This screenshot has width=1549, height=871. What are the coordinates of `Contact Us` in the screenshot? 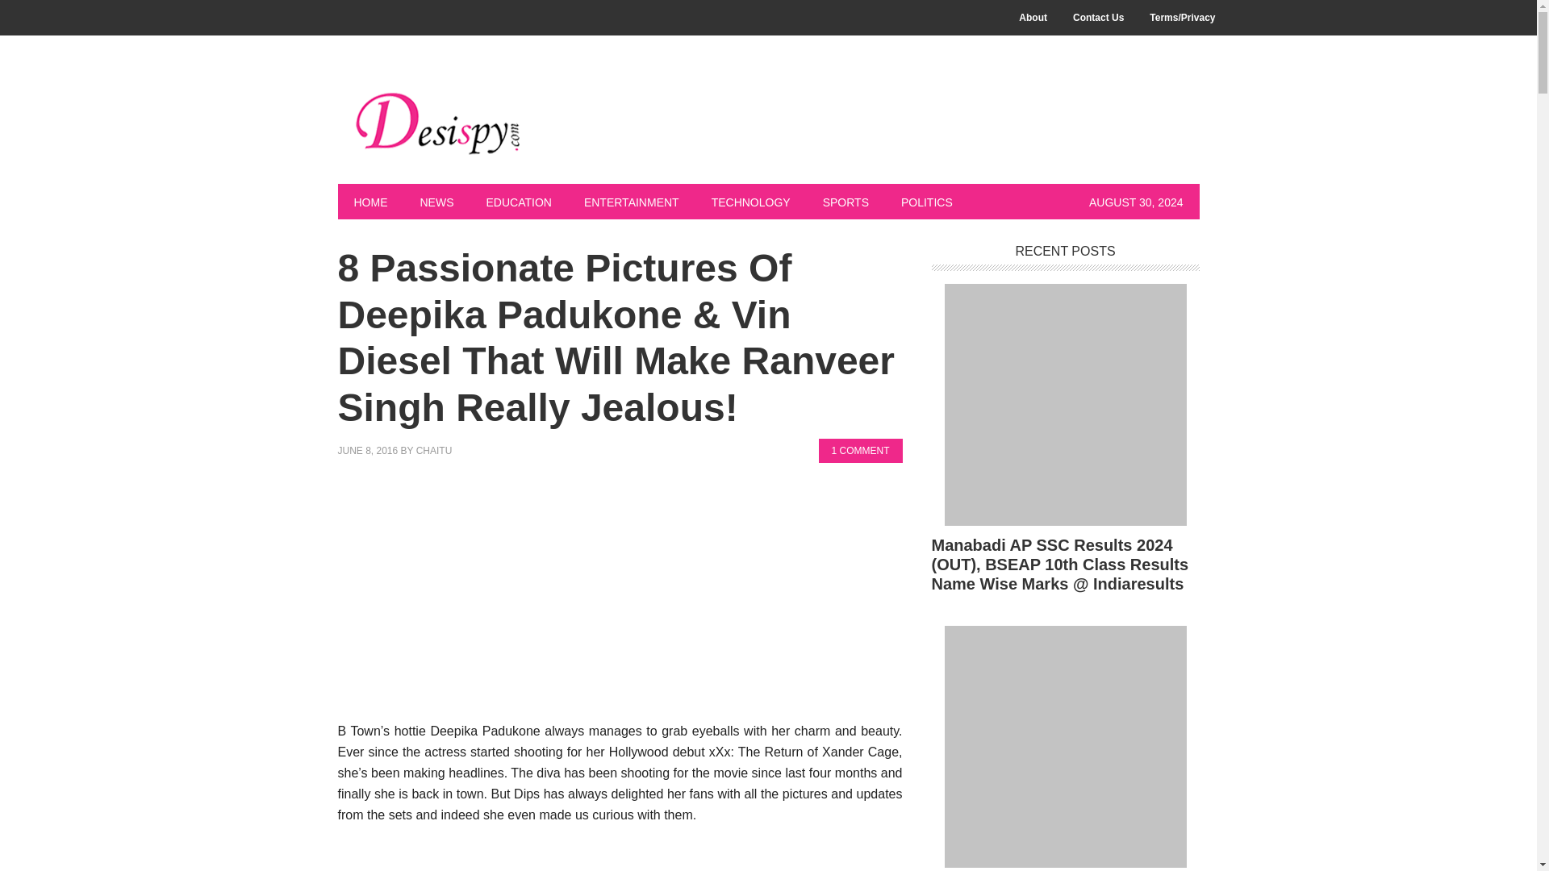 It's located at (1098, 18).